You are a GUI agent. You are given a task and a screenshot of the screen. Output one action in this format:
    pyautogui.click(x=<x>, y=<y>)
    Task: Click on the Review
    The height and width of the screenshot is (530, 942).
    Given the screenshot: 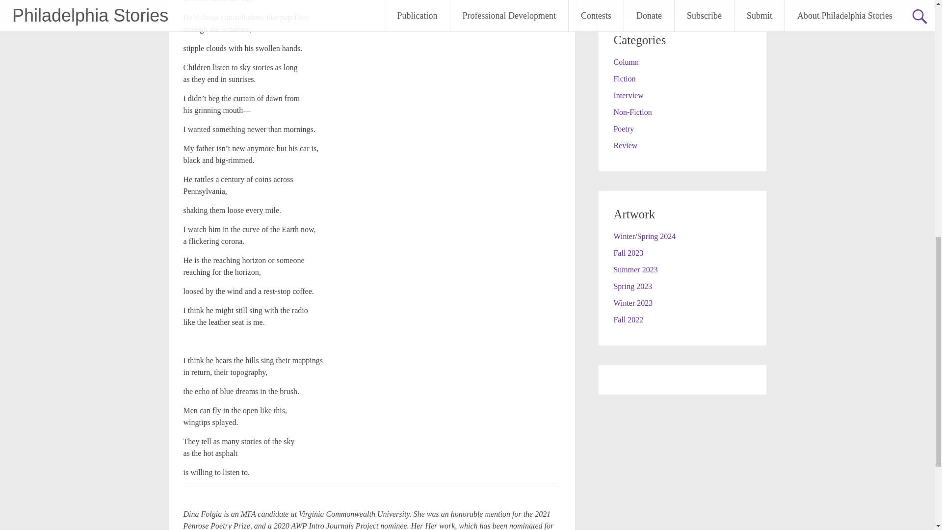 What is the action you would take?
    pyautogui.click(x=625, y=145)
    